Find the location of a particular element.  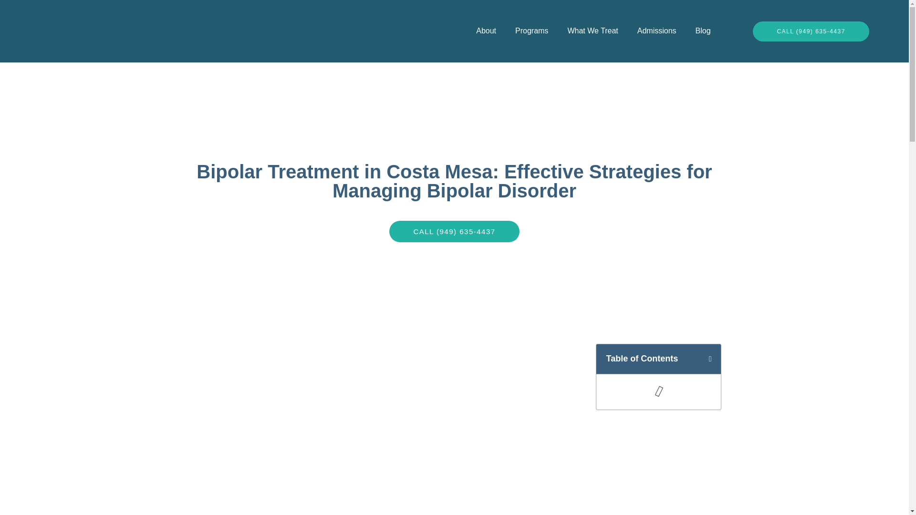

Admissions is located at coordinates (656, 31).